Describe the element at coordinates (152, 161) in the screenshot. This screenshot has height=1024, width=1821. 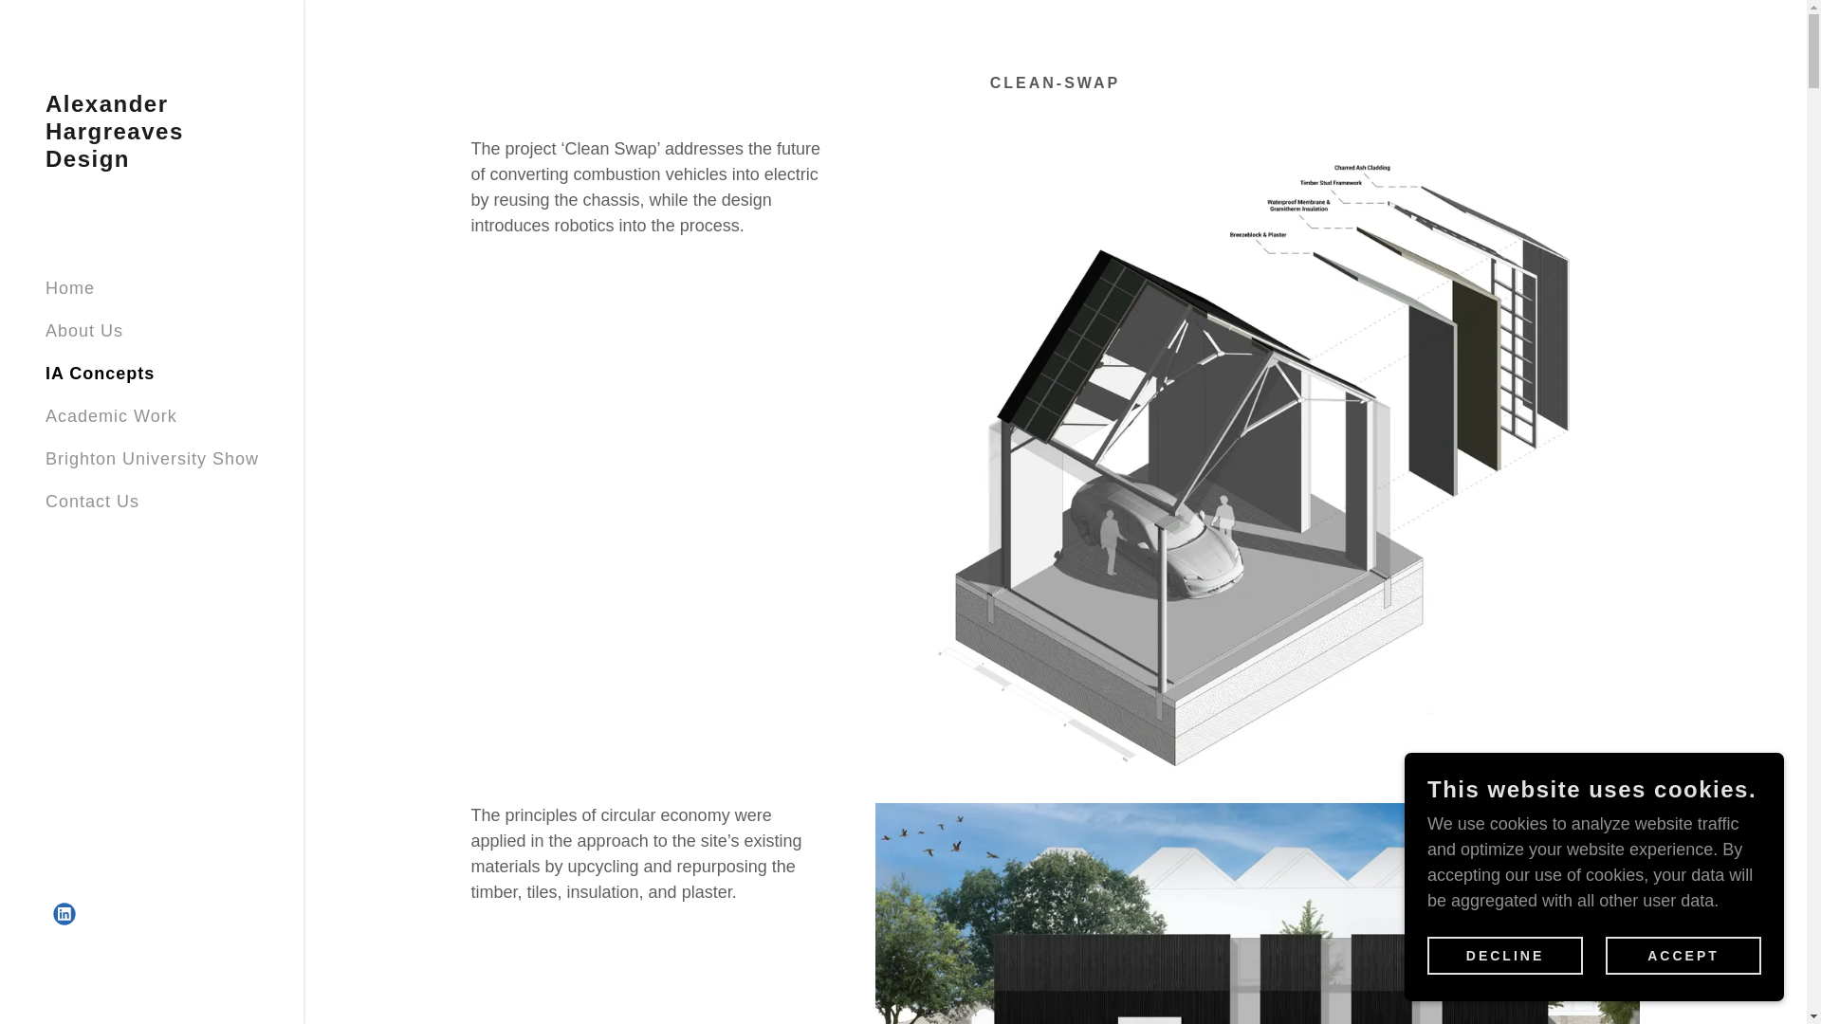
I see `Alexander Hargreaves Design` at that location.